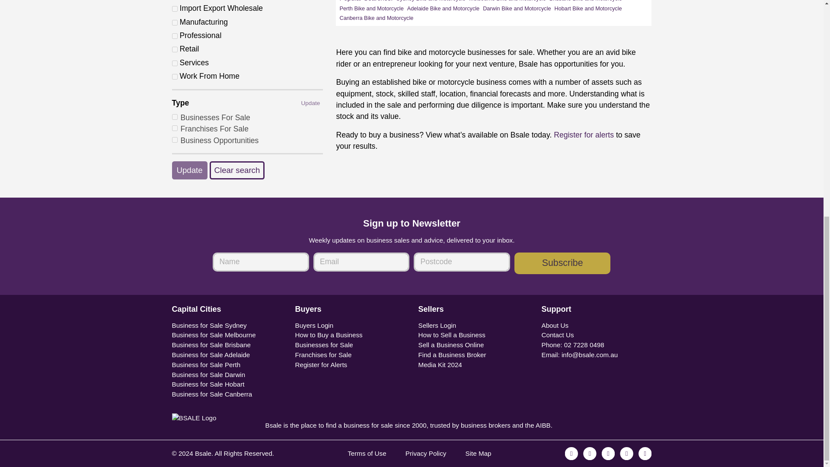  I want to click on Follow us on Twitter, so click(608, 453).